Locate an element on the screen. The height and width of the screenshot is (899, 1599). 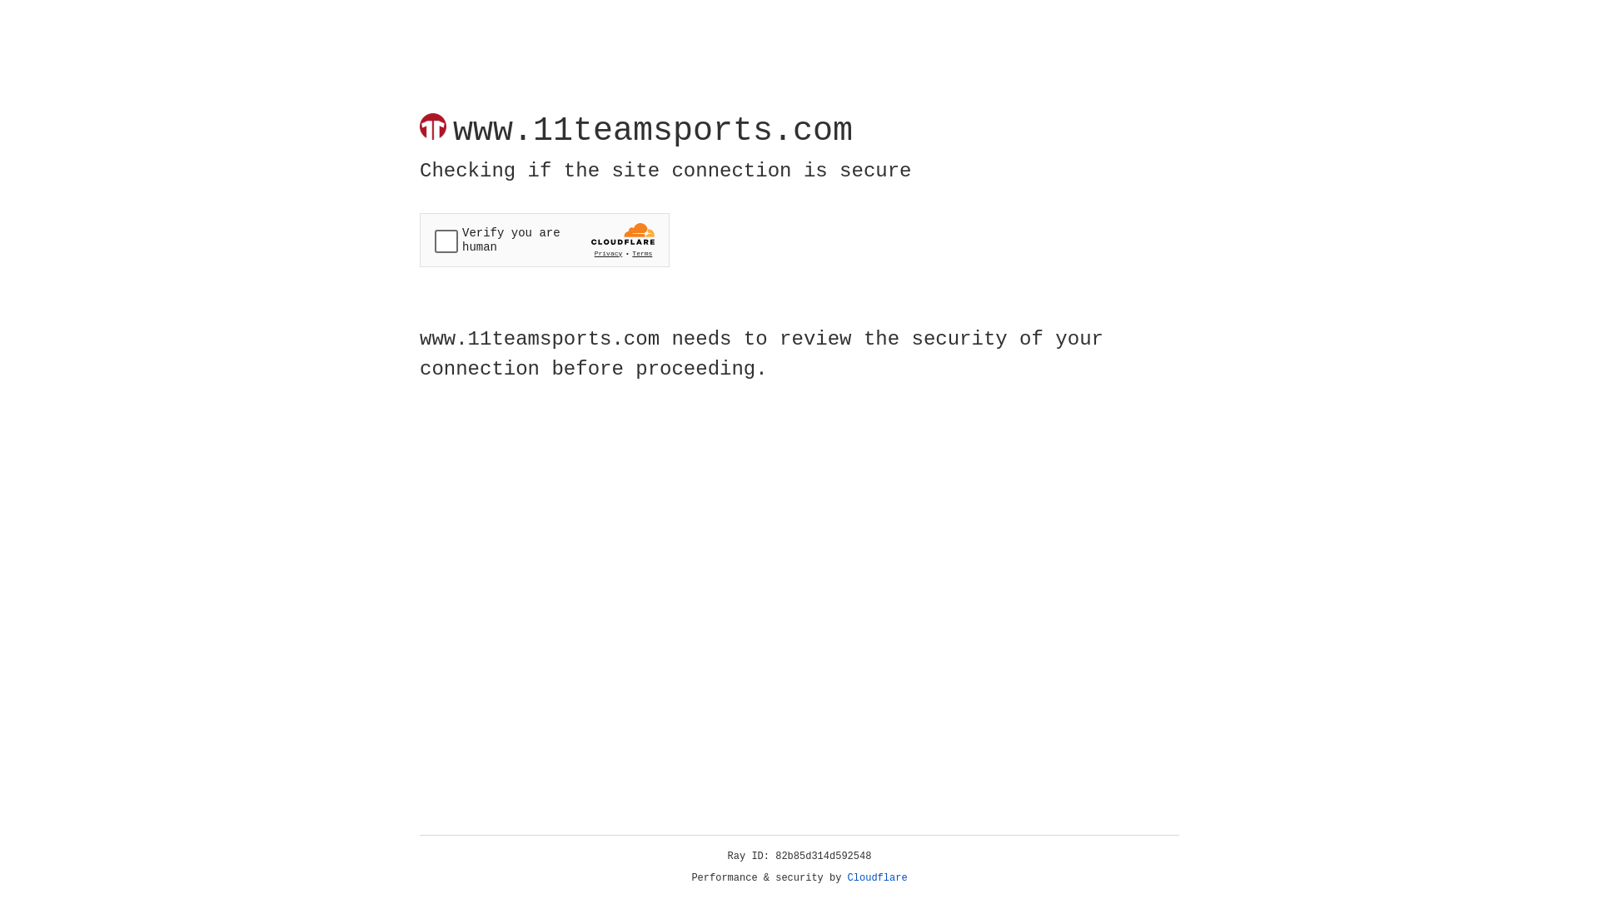
Widget containing a Cloudflare security challenge is located at coordinates (545, 240).